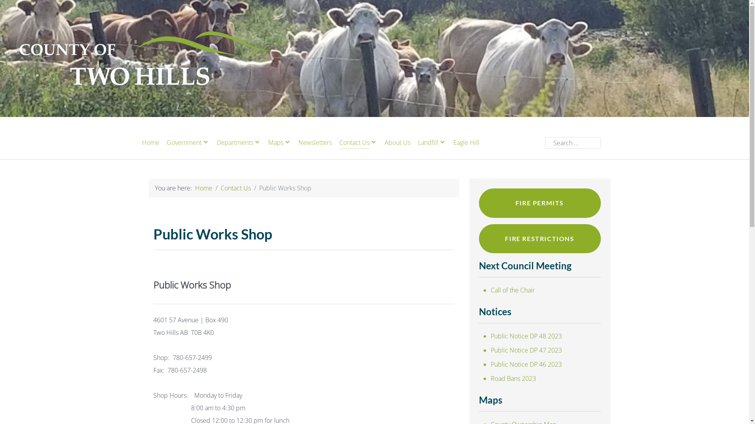 The image size is (755, 424). What do you see at coordinates (526, 350) in the screenshot?
I see `Public Notice DP 47 2023` at bounding box center [526, 350].